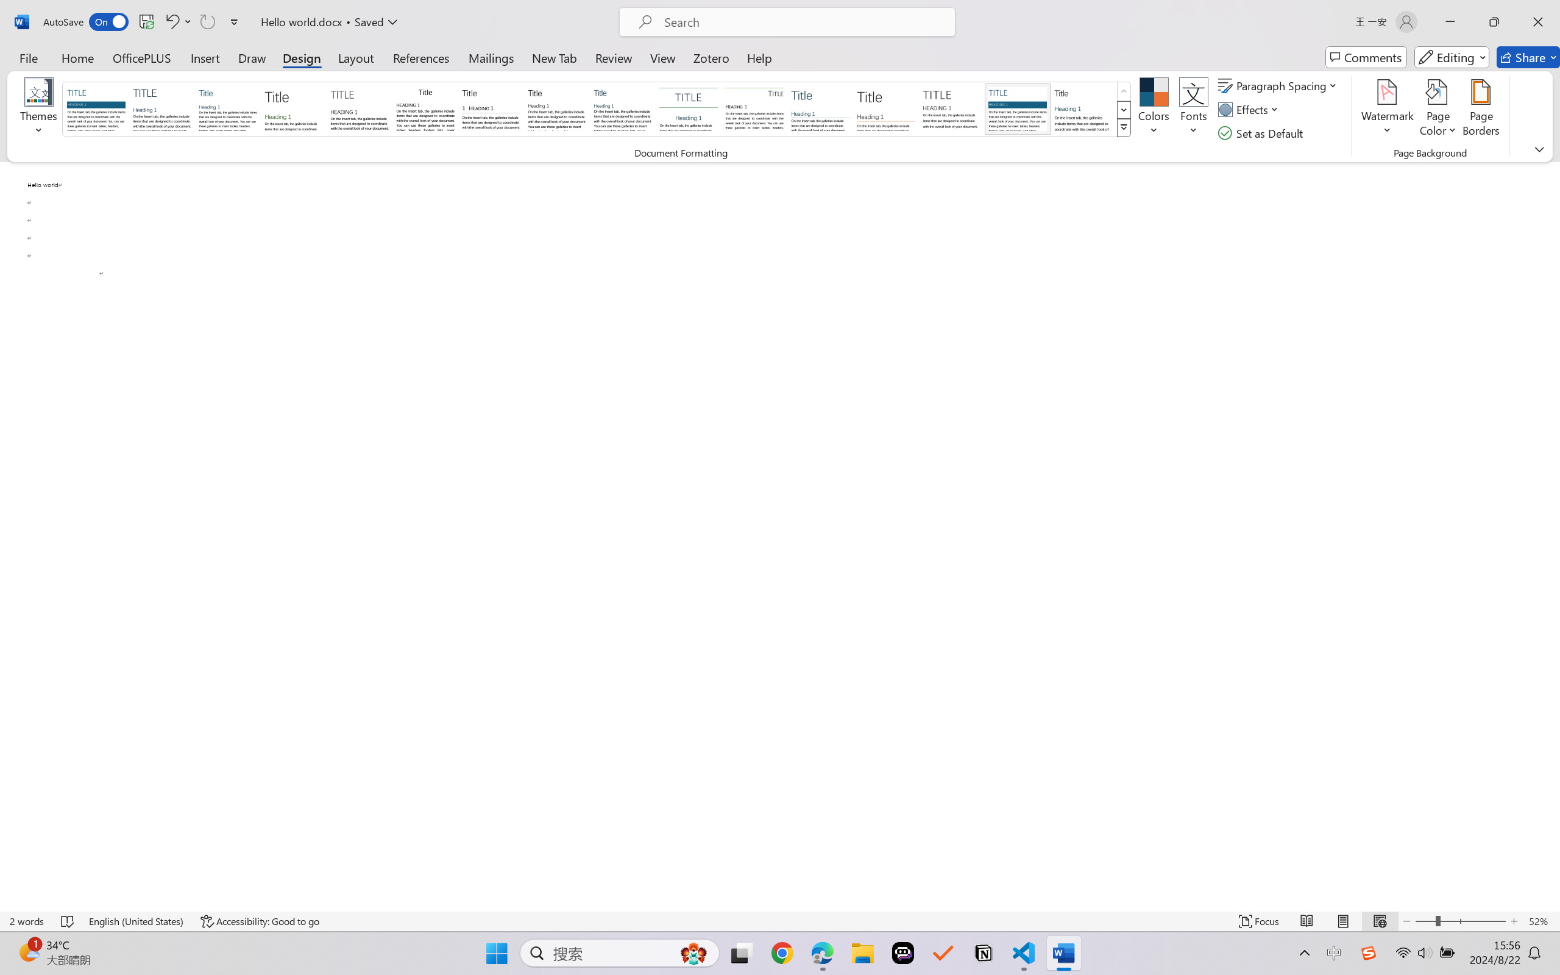 The width and height of the screenshot is (1560, 975). What do you see at coordinates (162, 108) in the screenshot?
I see `Basic (Elegant)` at bounding box center [162, 108].